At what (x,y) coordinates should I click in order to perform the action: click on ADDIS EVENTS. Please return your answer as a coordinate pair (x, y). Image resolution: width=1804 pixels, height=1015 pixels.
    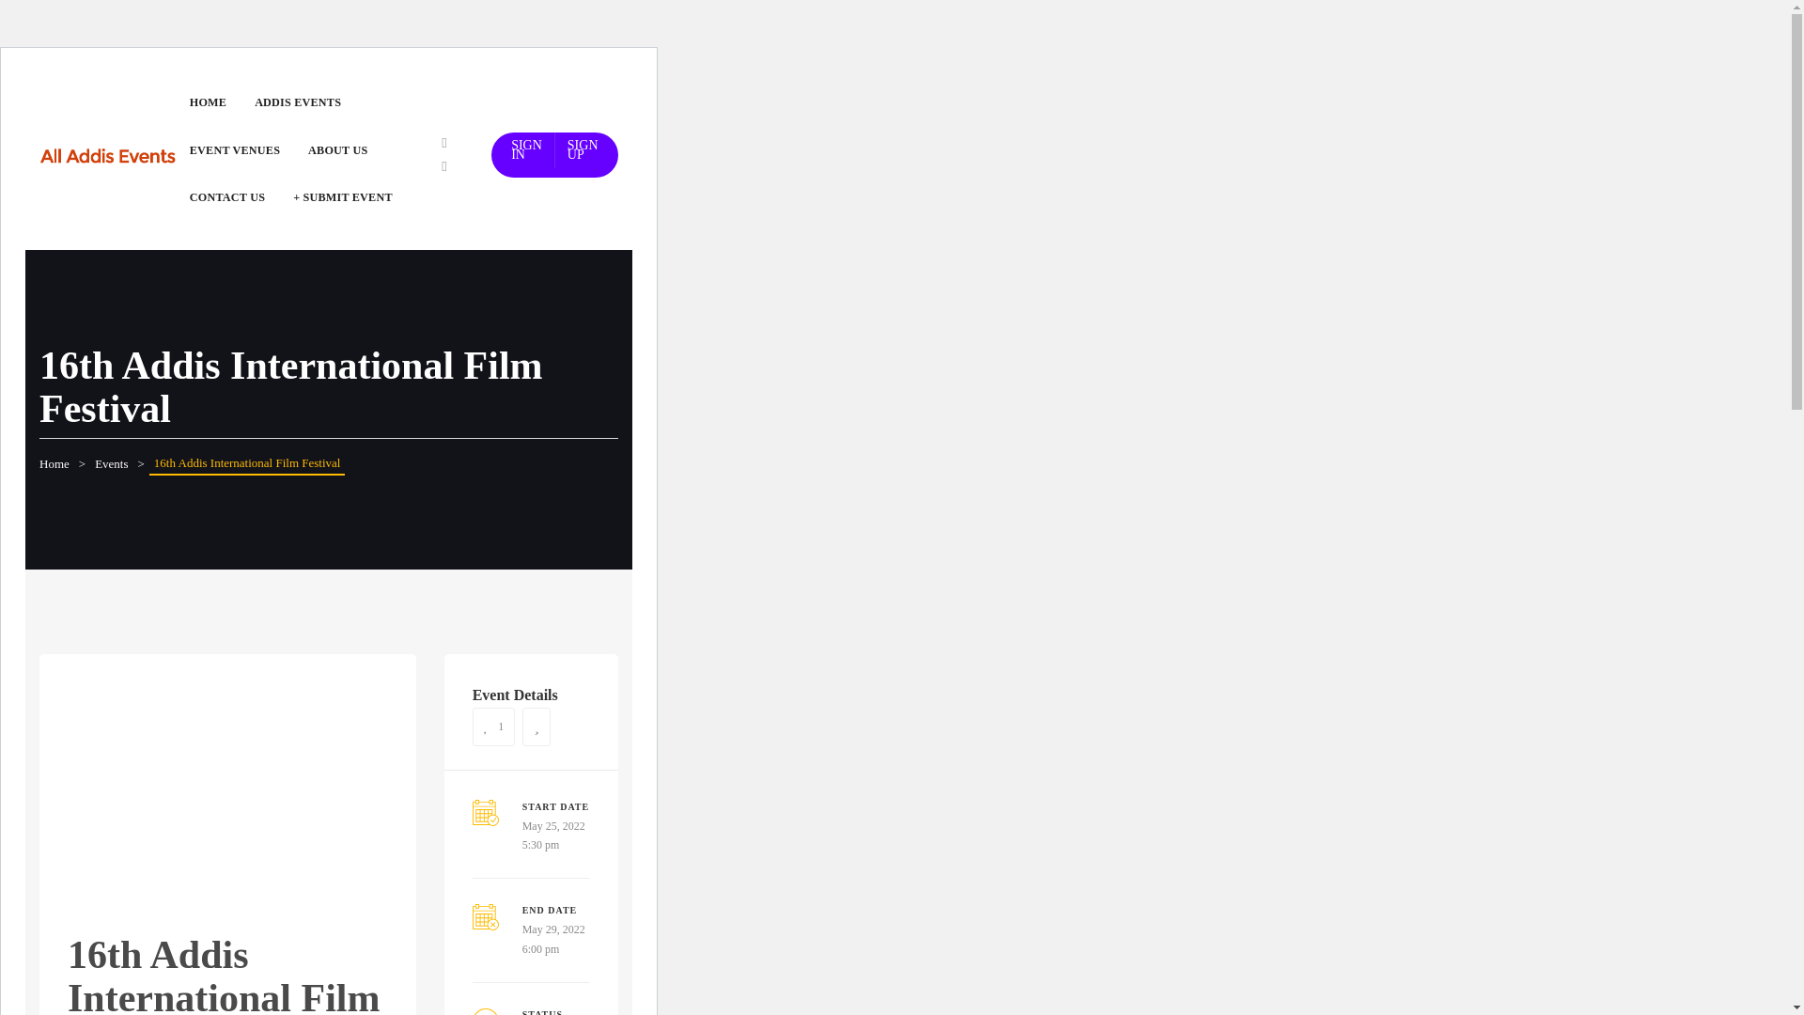
    Looking at the image, I should click on (297, 101).